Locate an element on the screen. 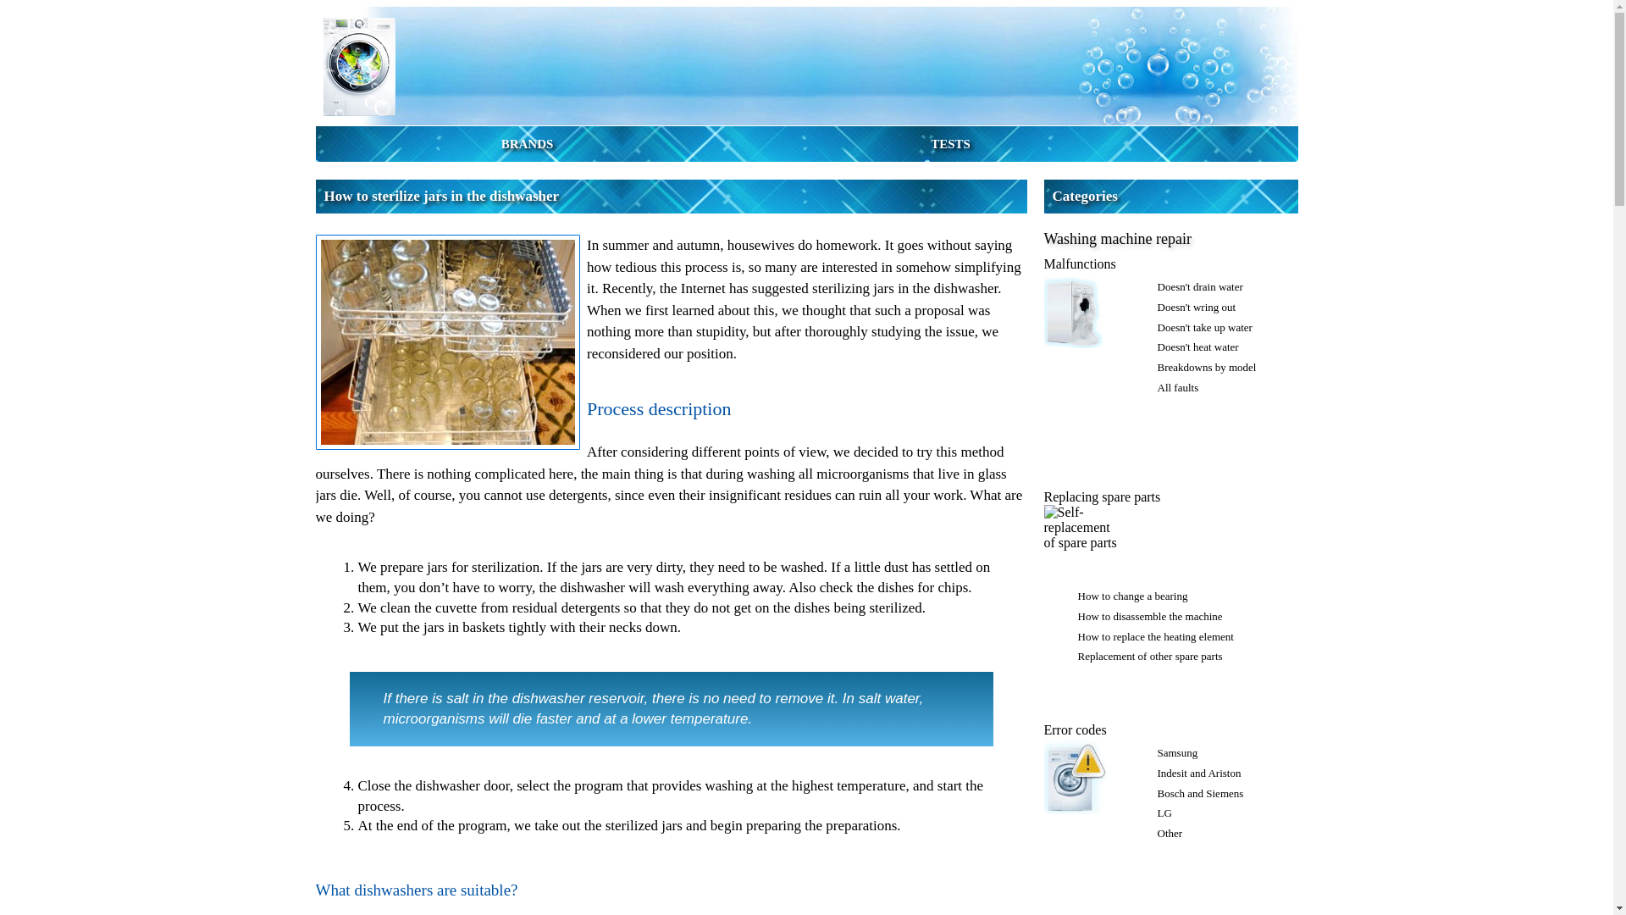 The width and height of the screenshot is (1626, 915). Other is located at coordinates (1169, 834).